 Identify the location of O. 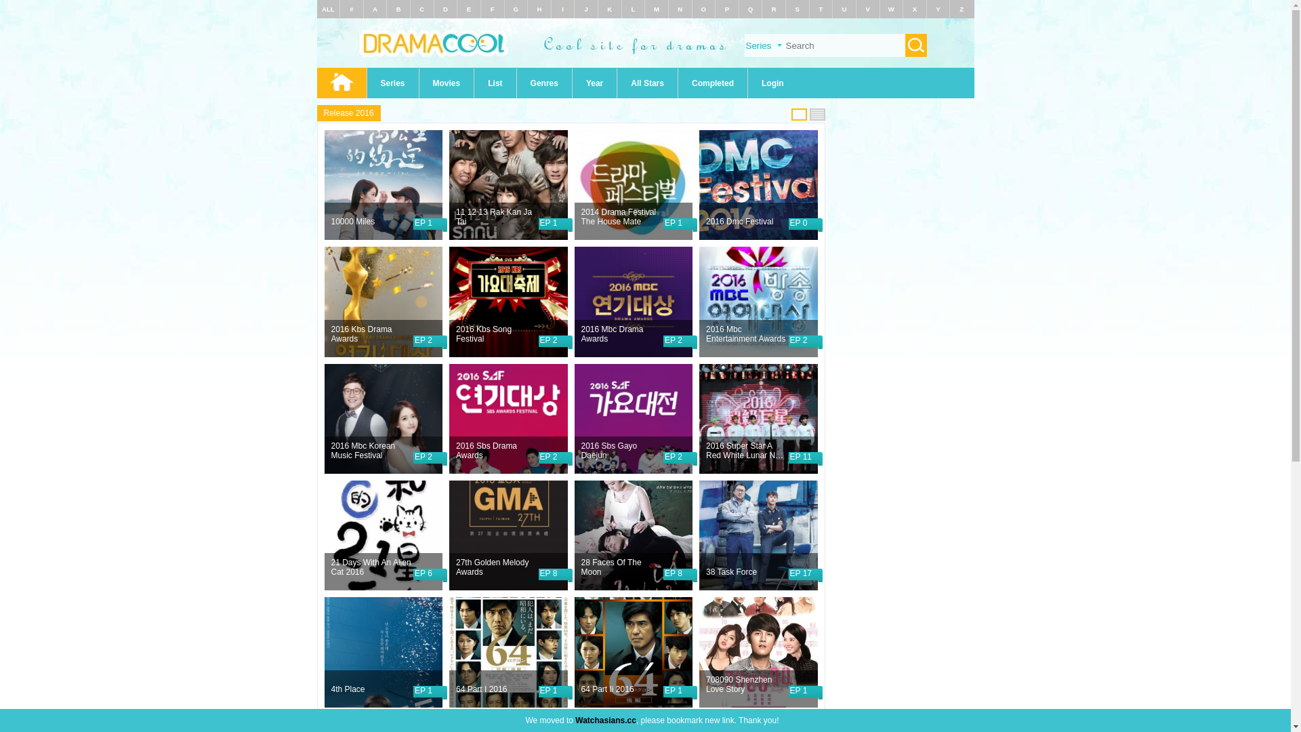
(703, 9).